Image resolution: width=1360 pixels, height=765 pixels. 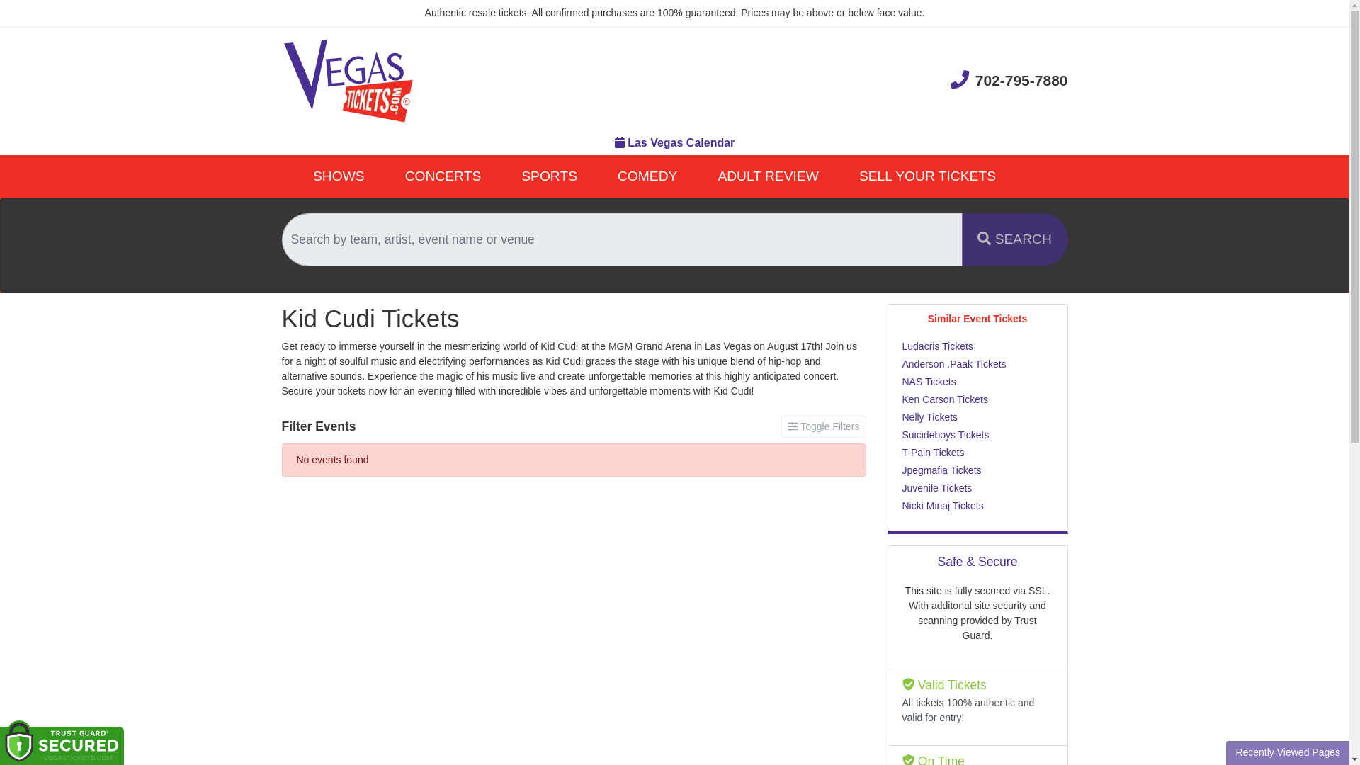 What do you see at coordinates (927, 176) in the screenshot?
I see `SELL YOUR TICKETS` at bounding box center [927, 176].